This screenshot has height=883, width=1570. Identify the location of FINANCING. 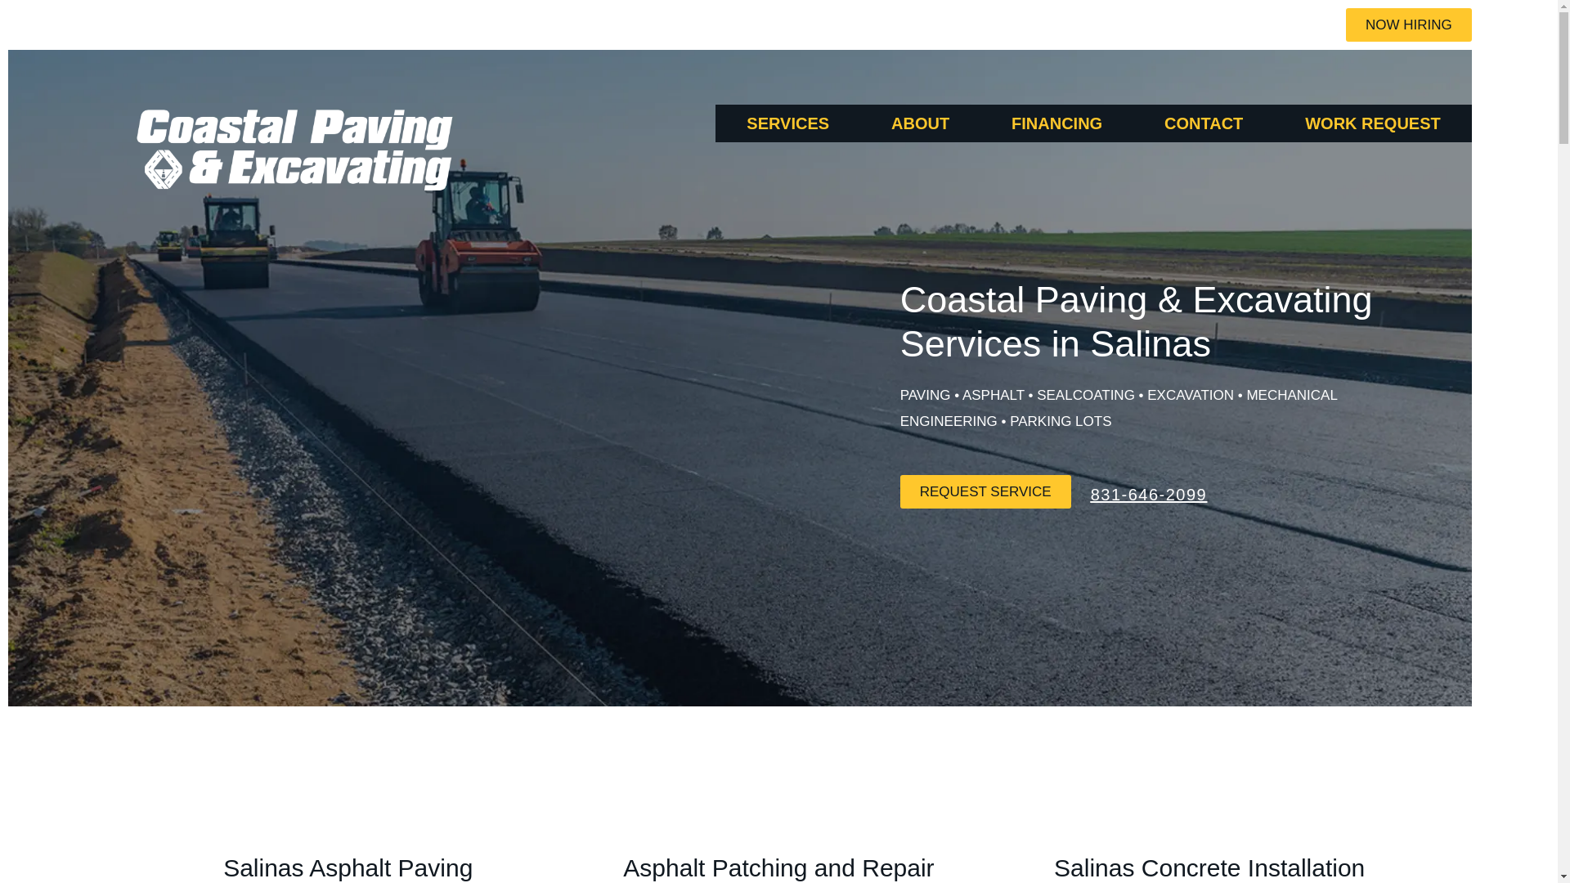
(1056, 123).